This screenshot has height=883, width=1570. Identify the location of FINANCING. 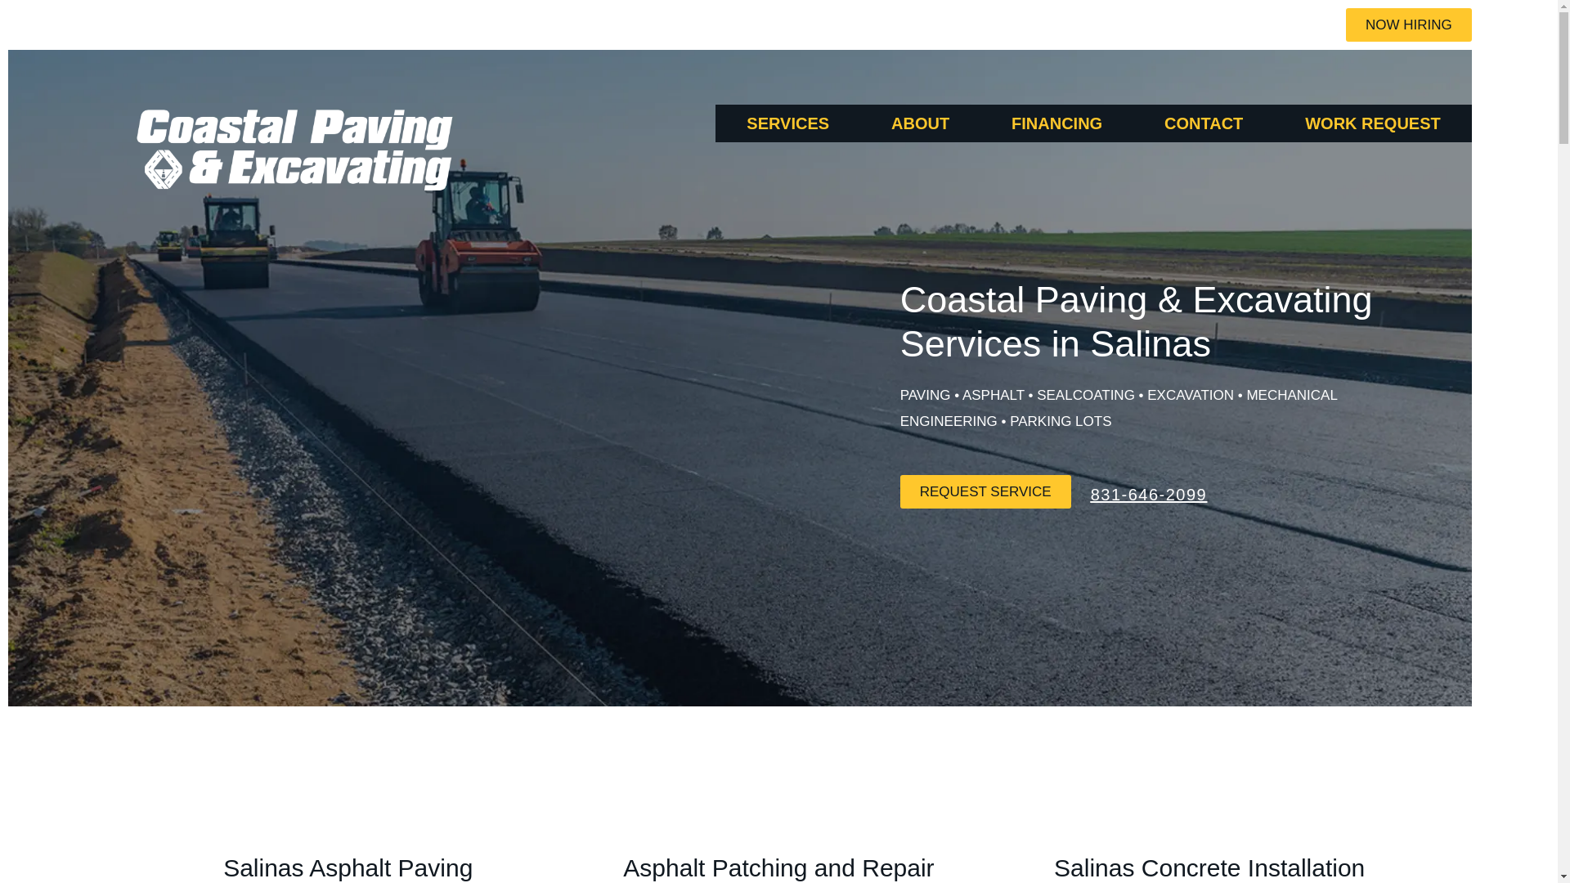
(1056, 123).